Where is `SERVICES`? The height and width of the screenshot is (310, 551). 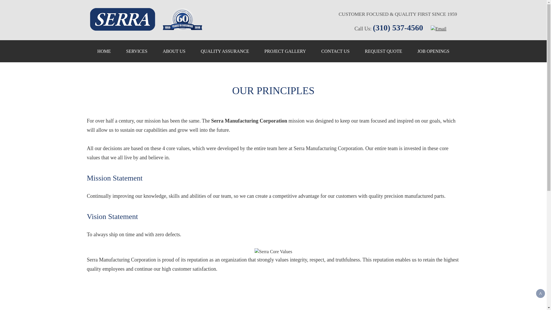
SERVICES is located at coordinates (136, 51).